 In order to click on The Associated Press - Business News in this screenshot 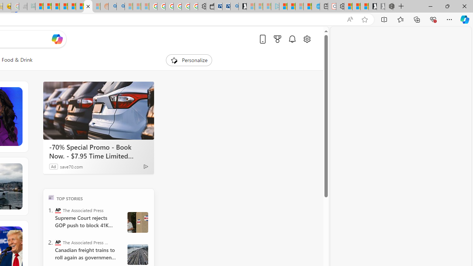, I will do `click(58, 242)`.